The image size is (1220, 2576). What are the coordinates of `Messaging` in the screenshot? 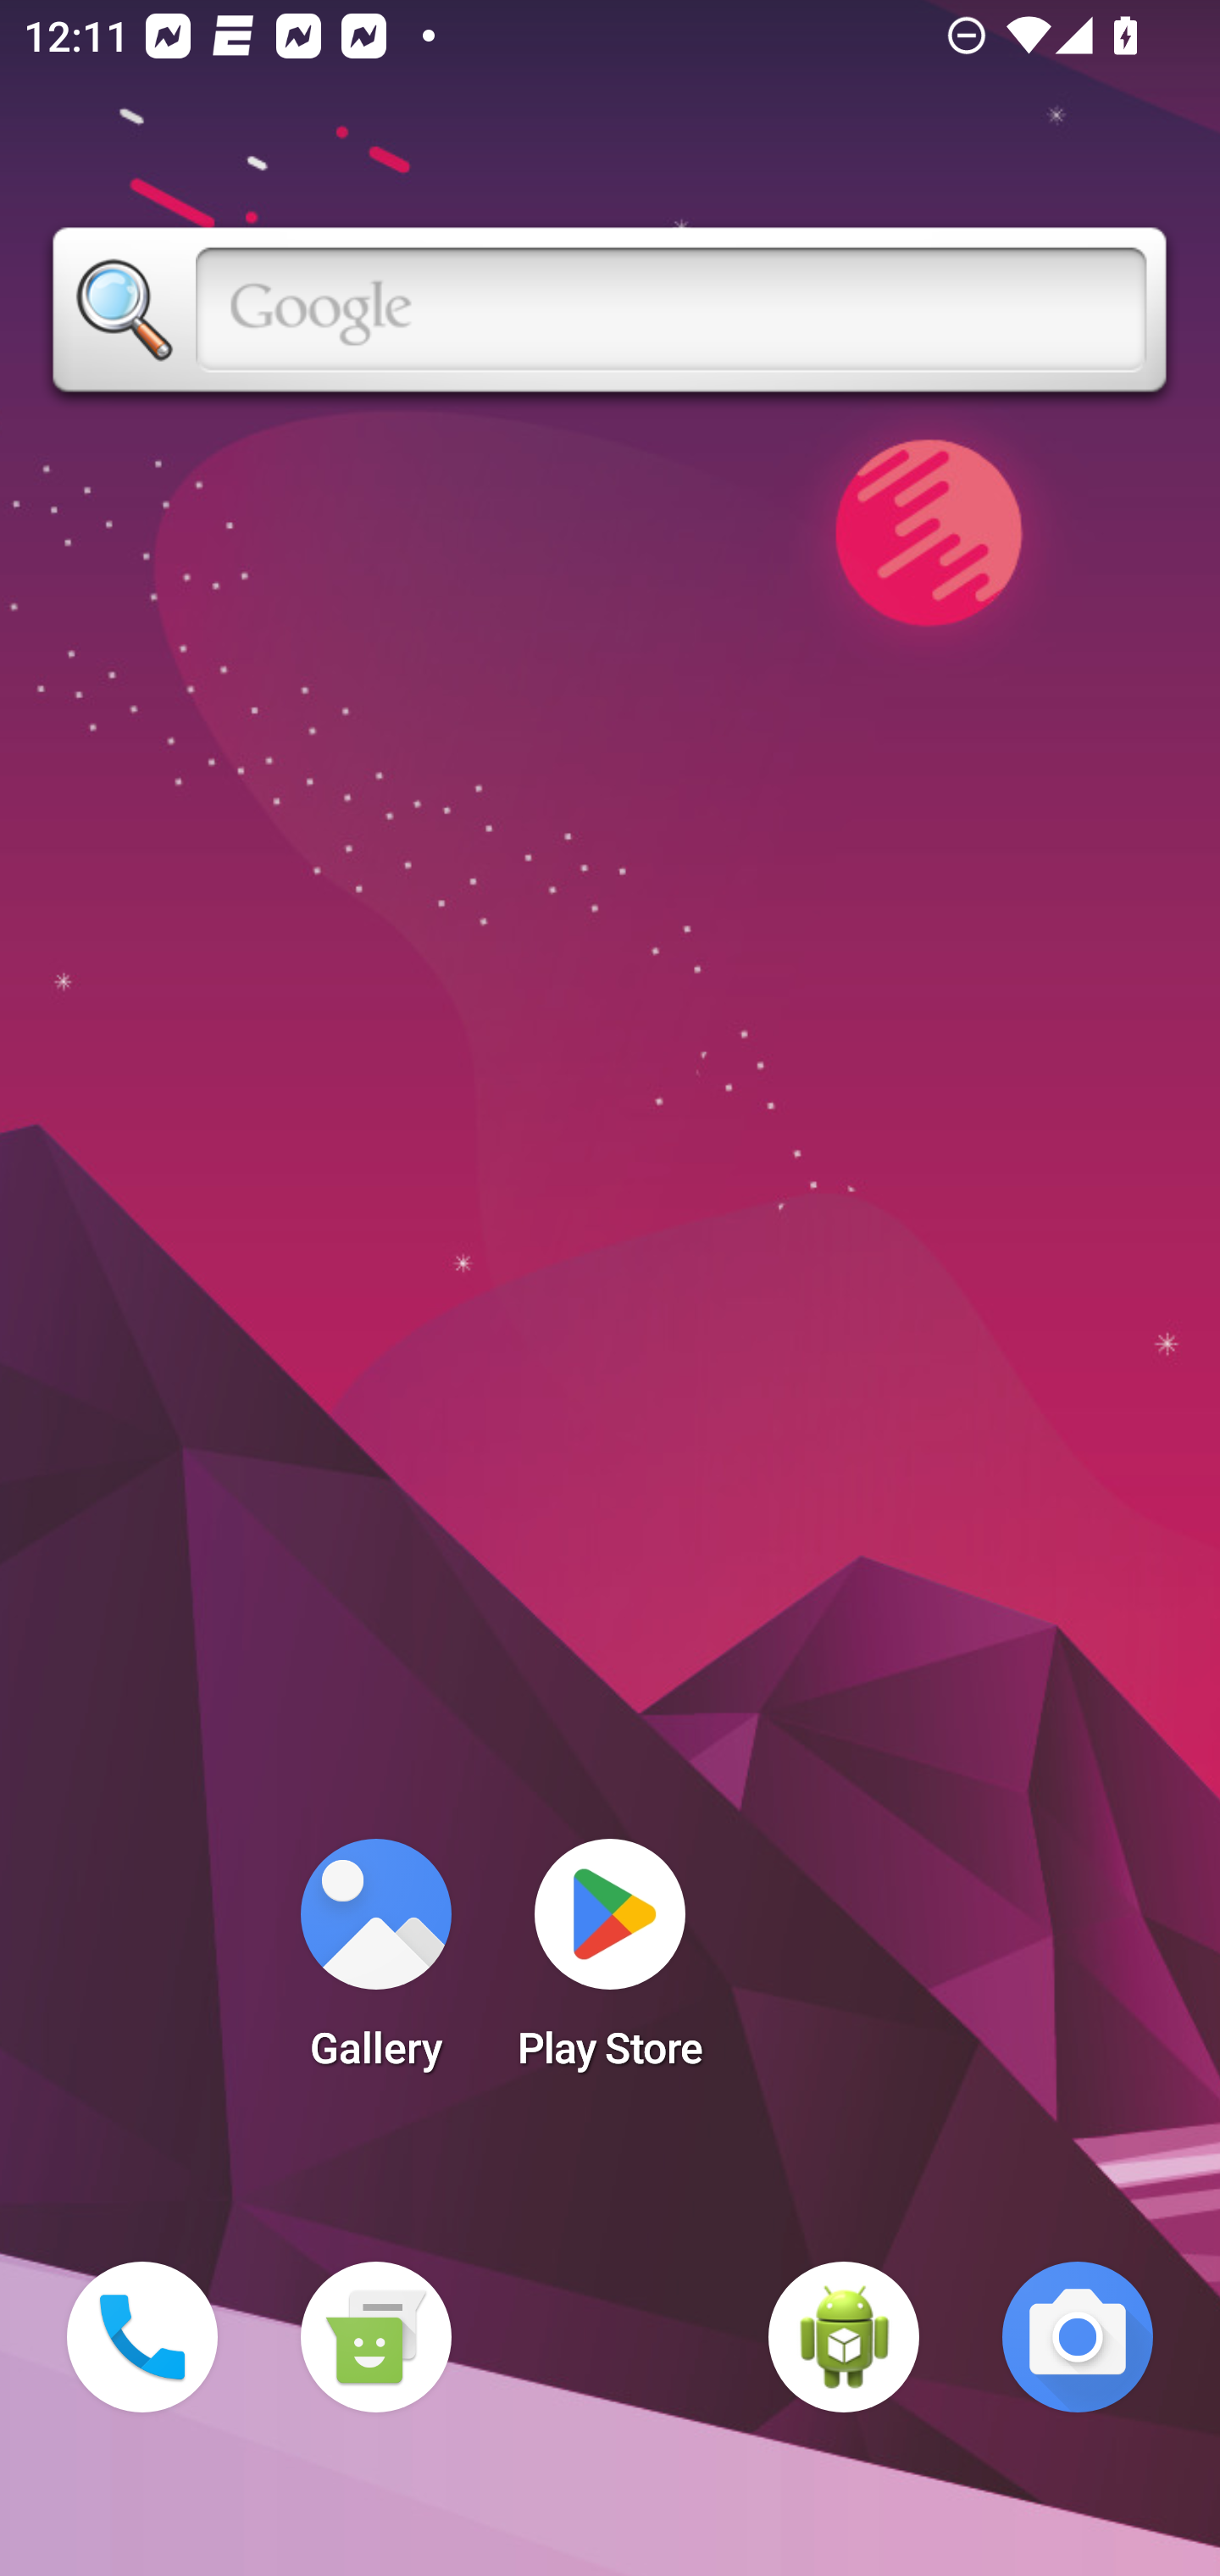 It's located at (375, 2337).